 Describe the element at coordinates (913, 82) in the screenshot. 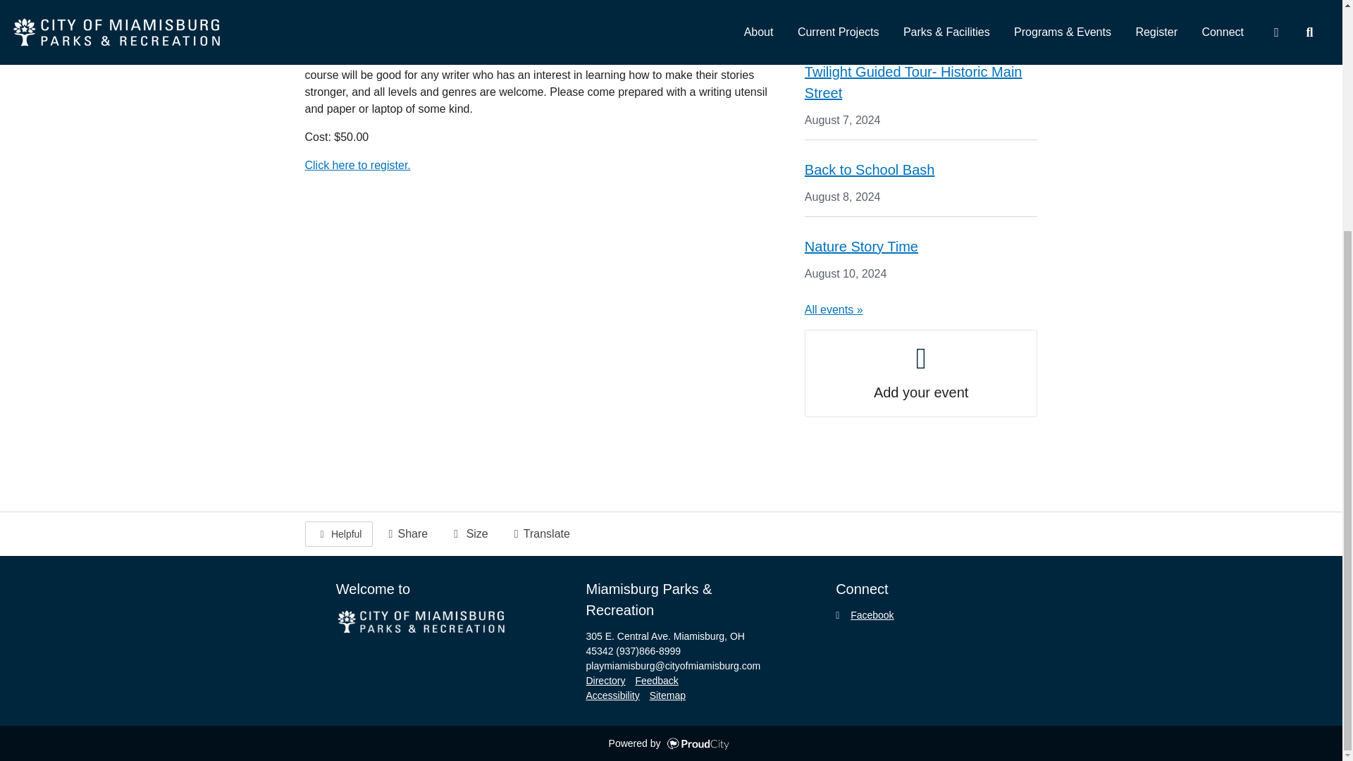

I see `Twilight Guided Tour- Historic Main Street` at that location.